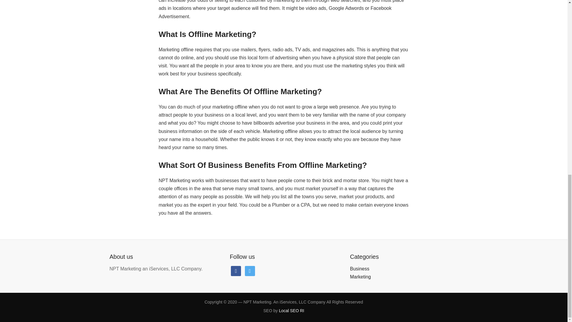 This screenshot has height=322, width=572. What do you see at coordinates (236, 270) in the screenshot?
I see `Facebook` at bounding box center [236, 270].